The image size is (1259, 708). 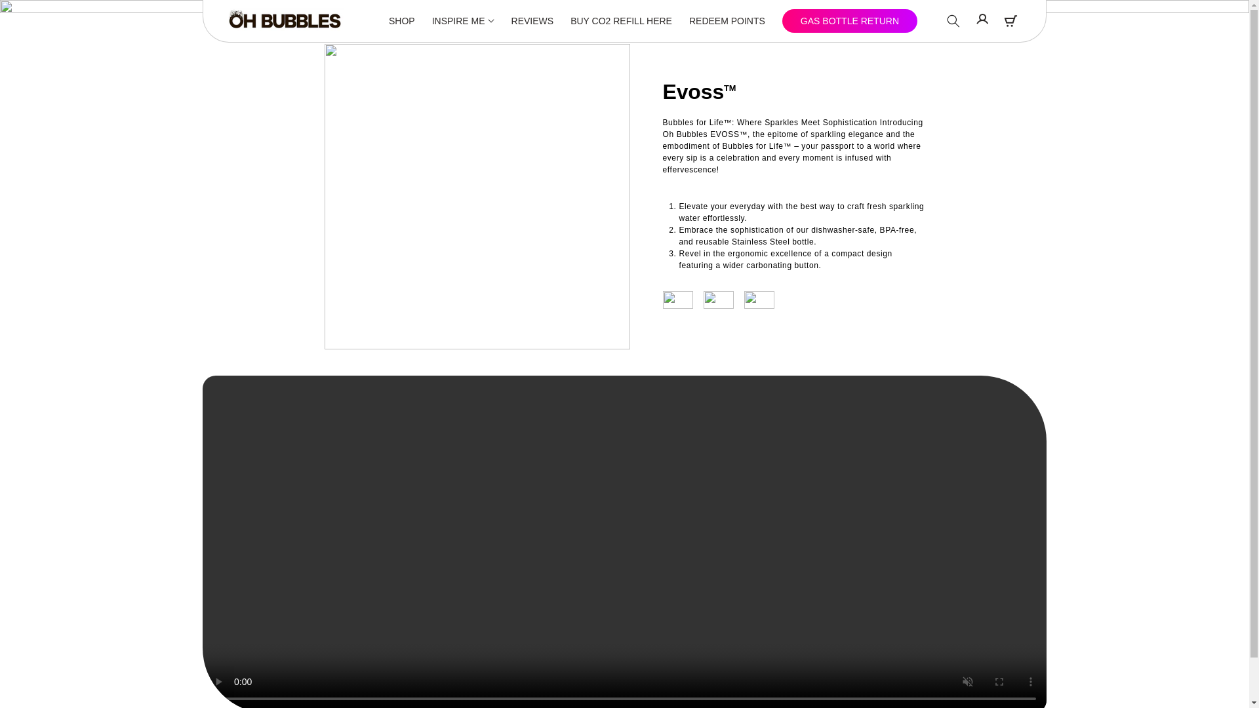 I want to click on GAS BOTTLE RETURN, so click(x=850, y=21).